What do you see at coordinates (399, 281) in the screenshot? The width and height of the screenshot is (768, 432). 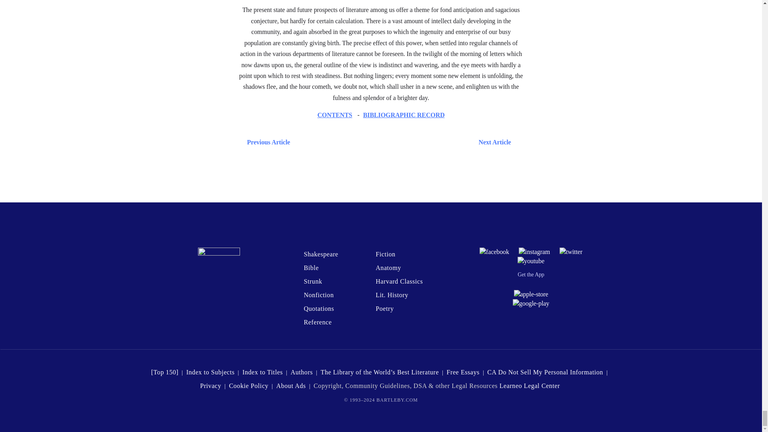 I see `Harvard Classics` at bounding box center [399, 281].